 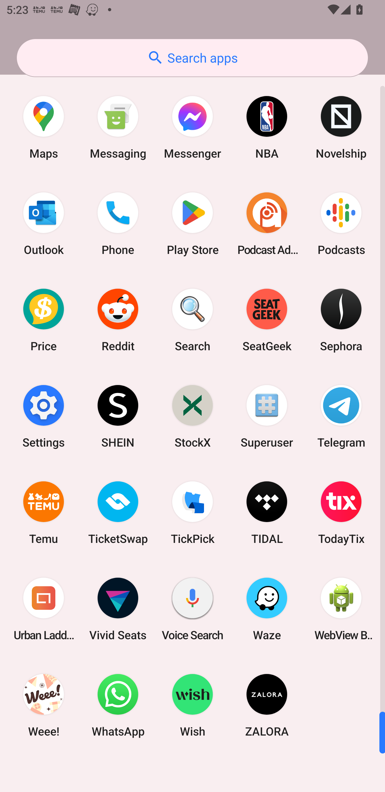 What do you see at coordinates (192, 224) in the screenshot?
I see `Play Store` at bounding box center [192, 224].